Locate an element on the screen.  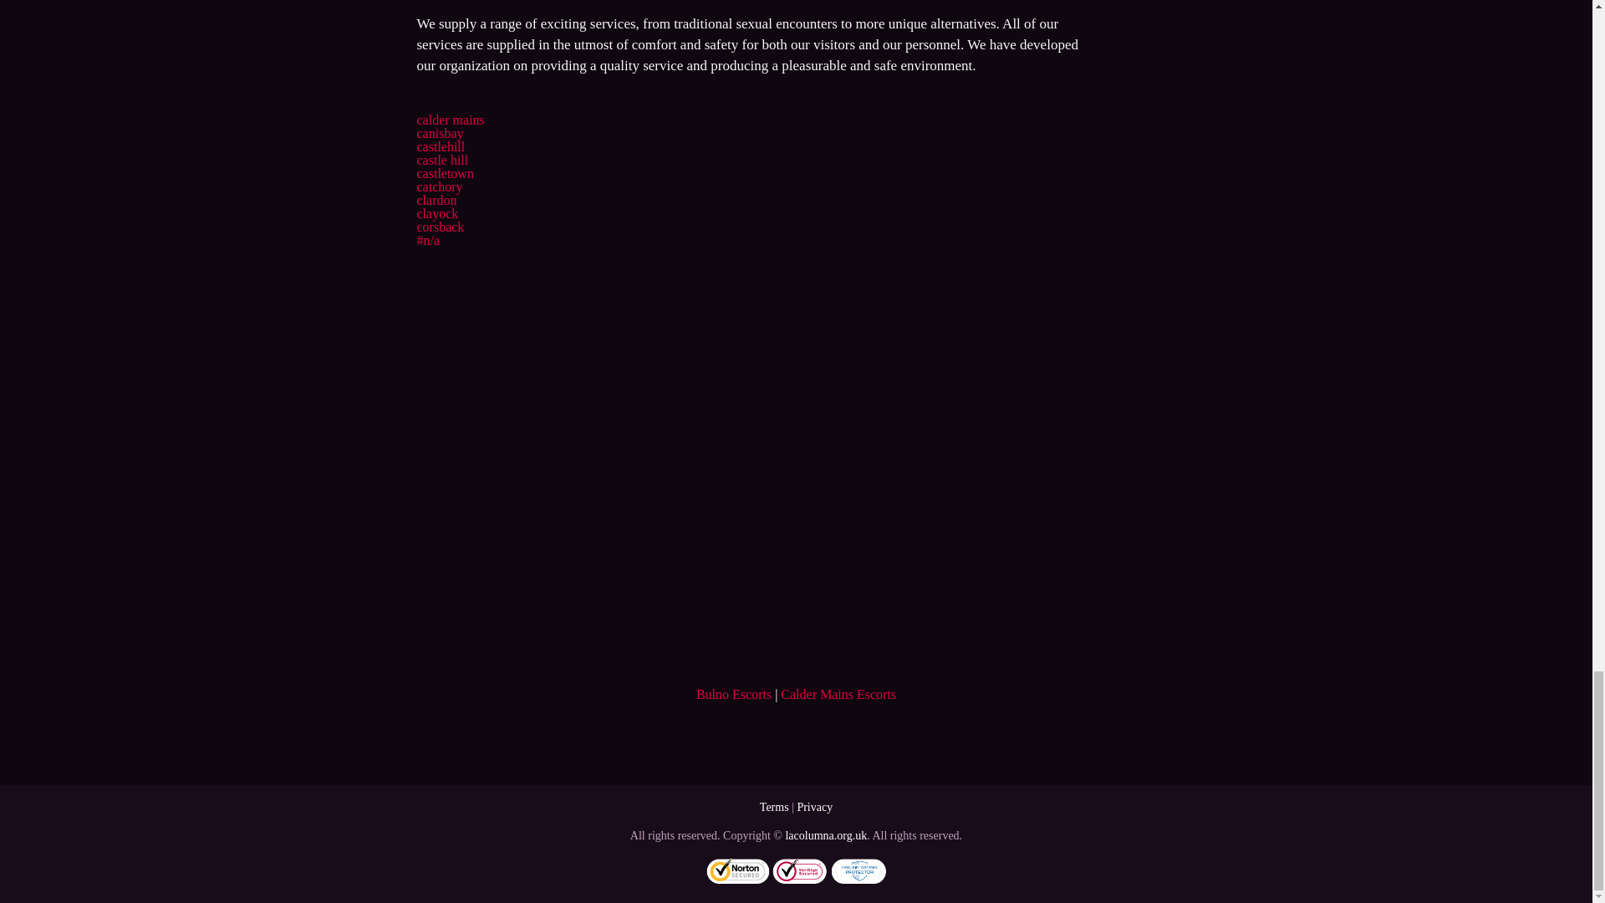
clayock is located at coordinates (436, 213).